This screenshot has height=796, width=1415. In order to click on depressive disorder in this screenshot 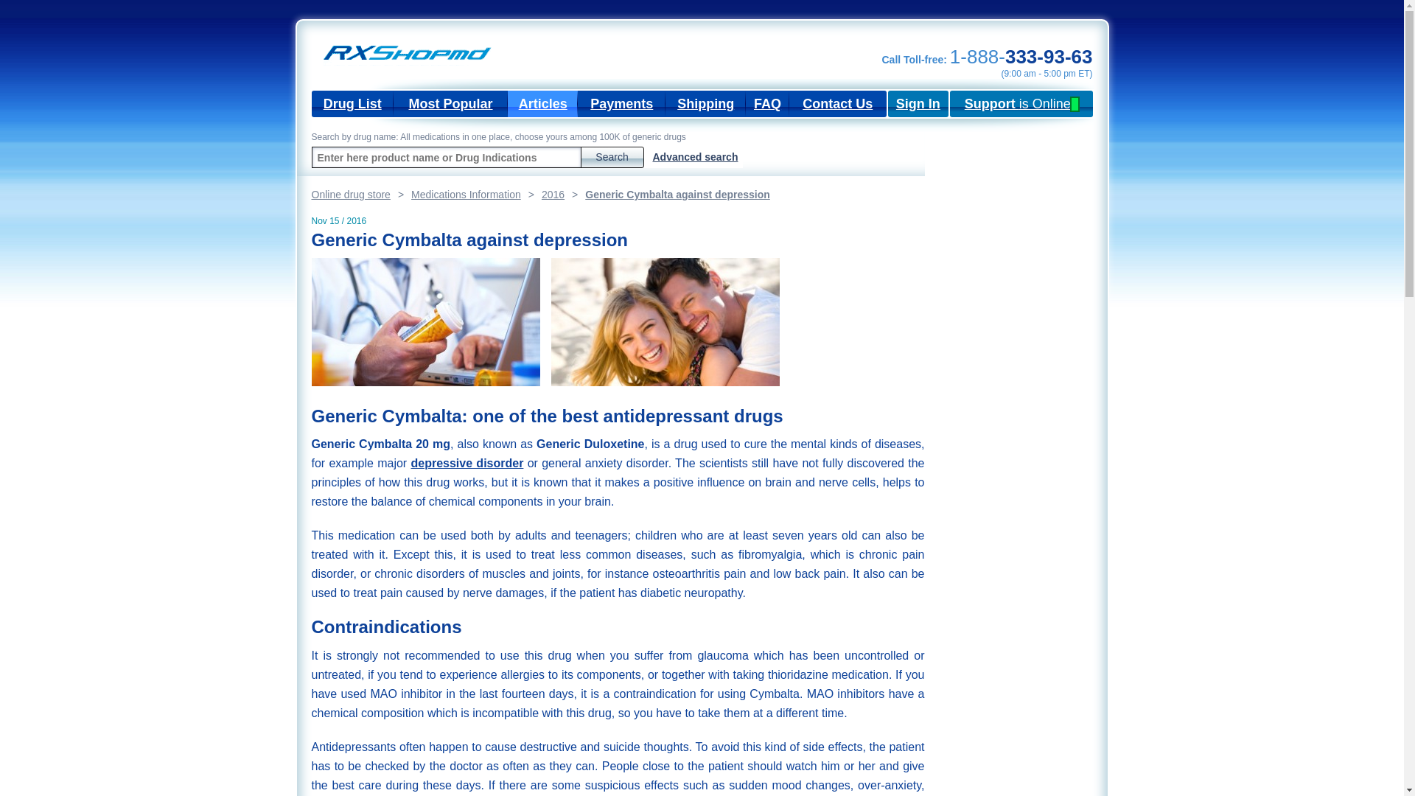, I will do `click(467, 463)`.